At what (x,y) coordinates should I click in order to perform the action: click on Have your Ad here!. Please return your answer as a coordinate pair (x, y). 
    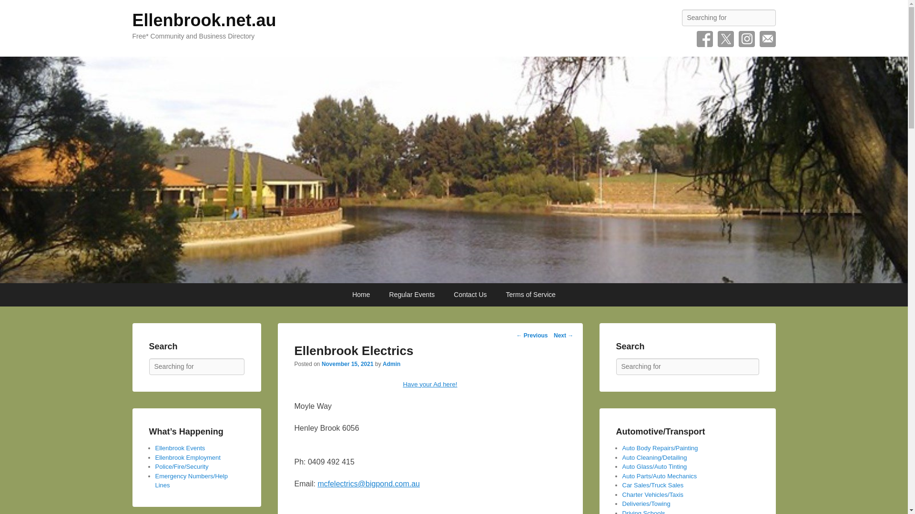
    Looking at the image, I should click on (429, 385).